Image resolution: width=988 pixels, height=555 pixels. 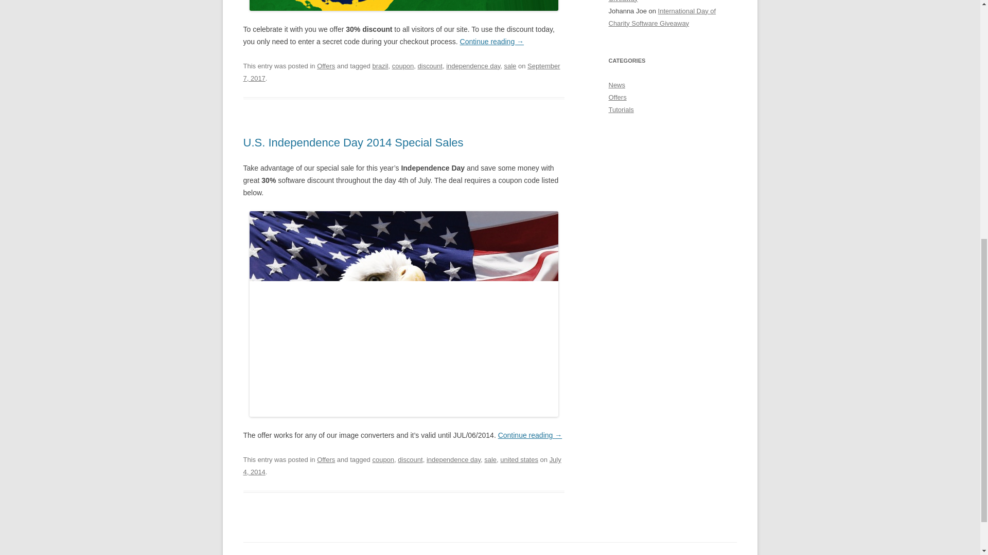 I want to click on 12:21, so click(x=402, y=466).